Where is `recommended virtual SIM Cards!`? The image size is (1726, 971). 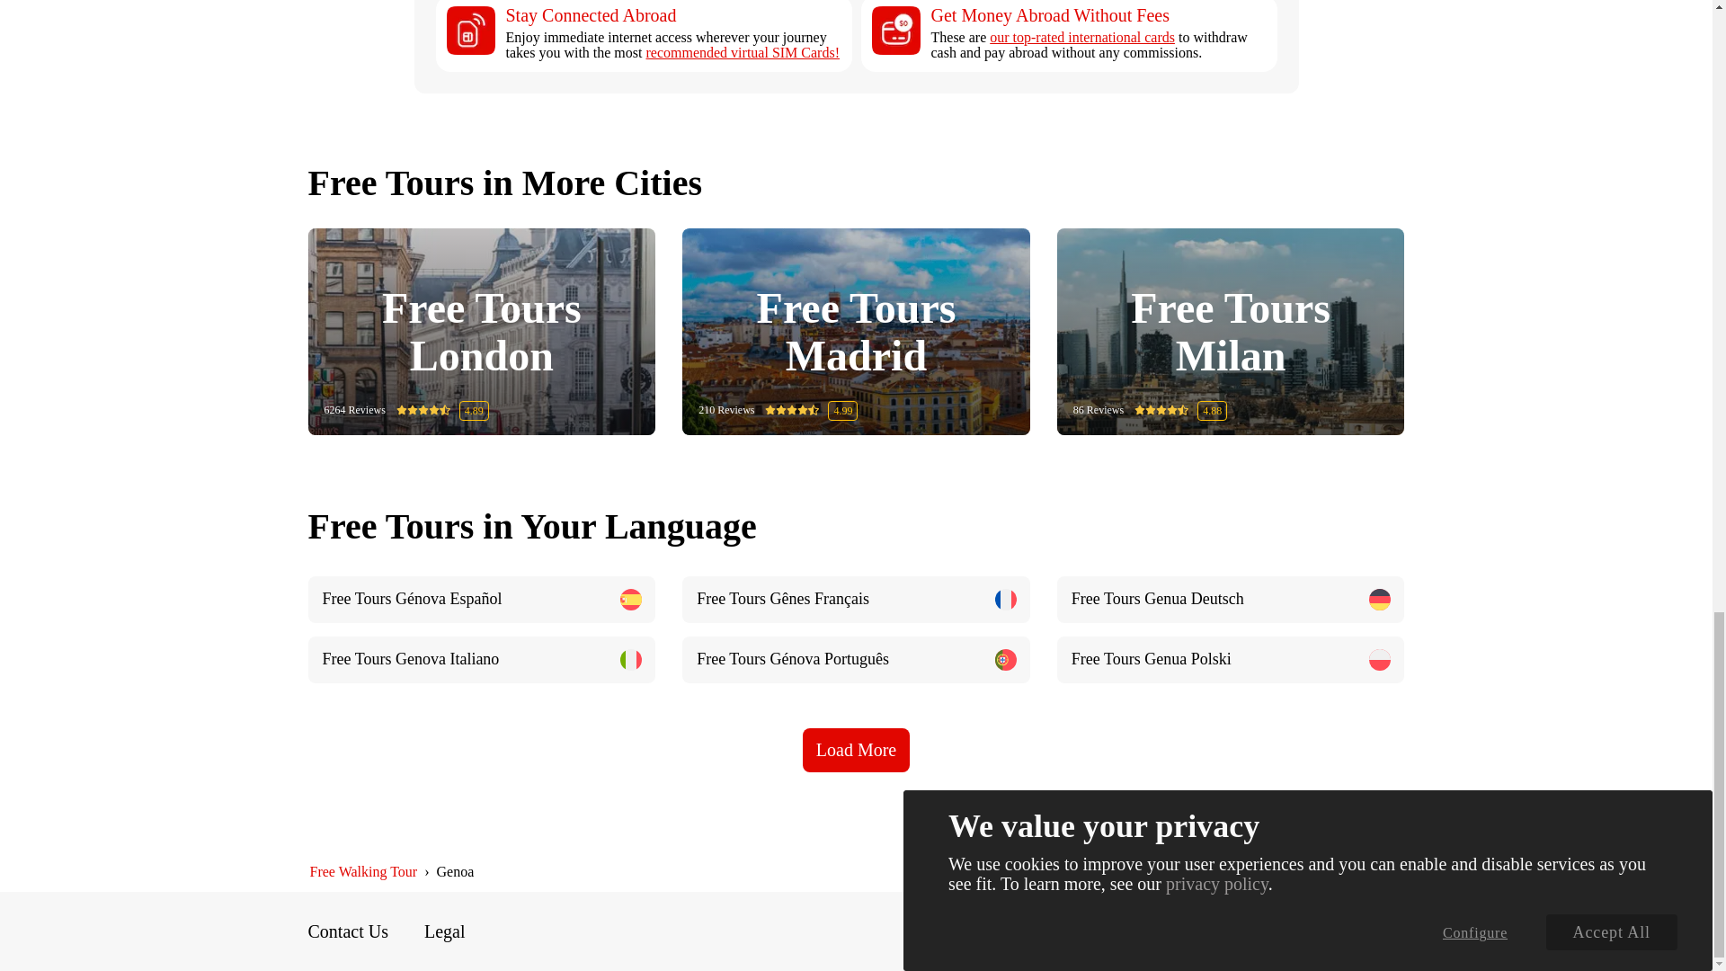 recommended virtual SIM Cards! is located at coordinates (743, 52).